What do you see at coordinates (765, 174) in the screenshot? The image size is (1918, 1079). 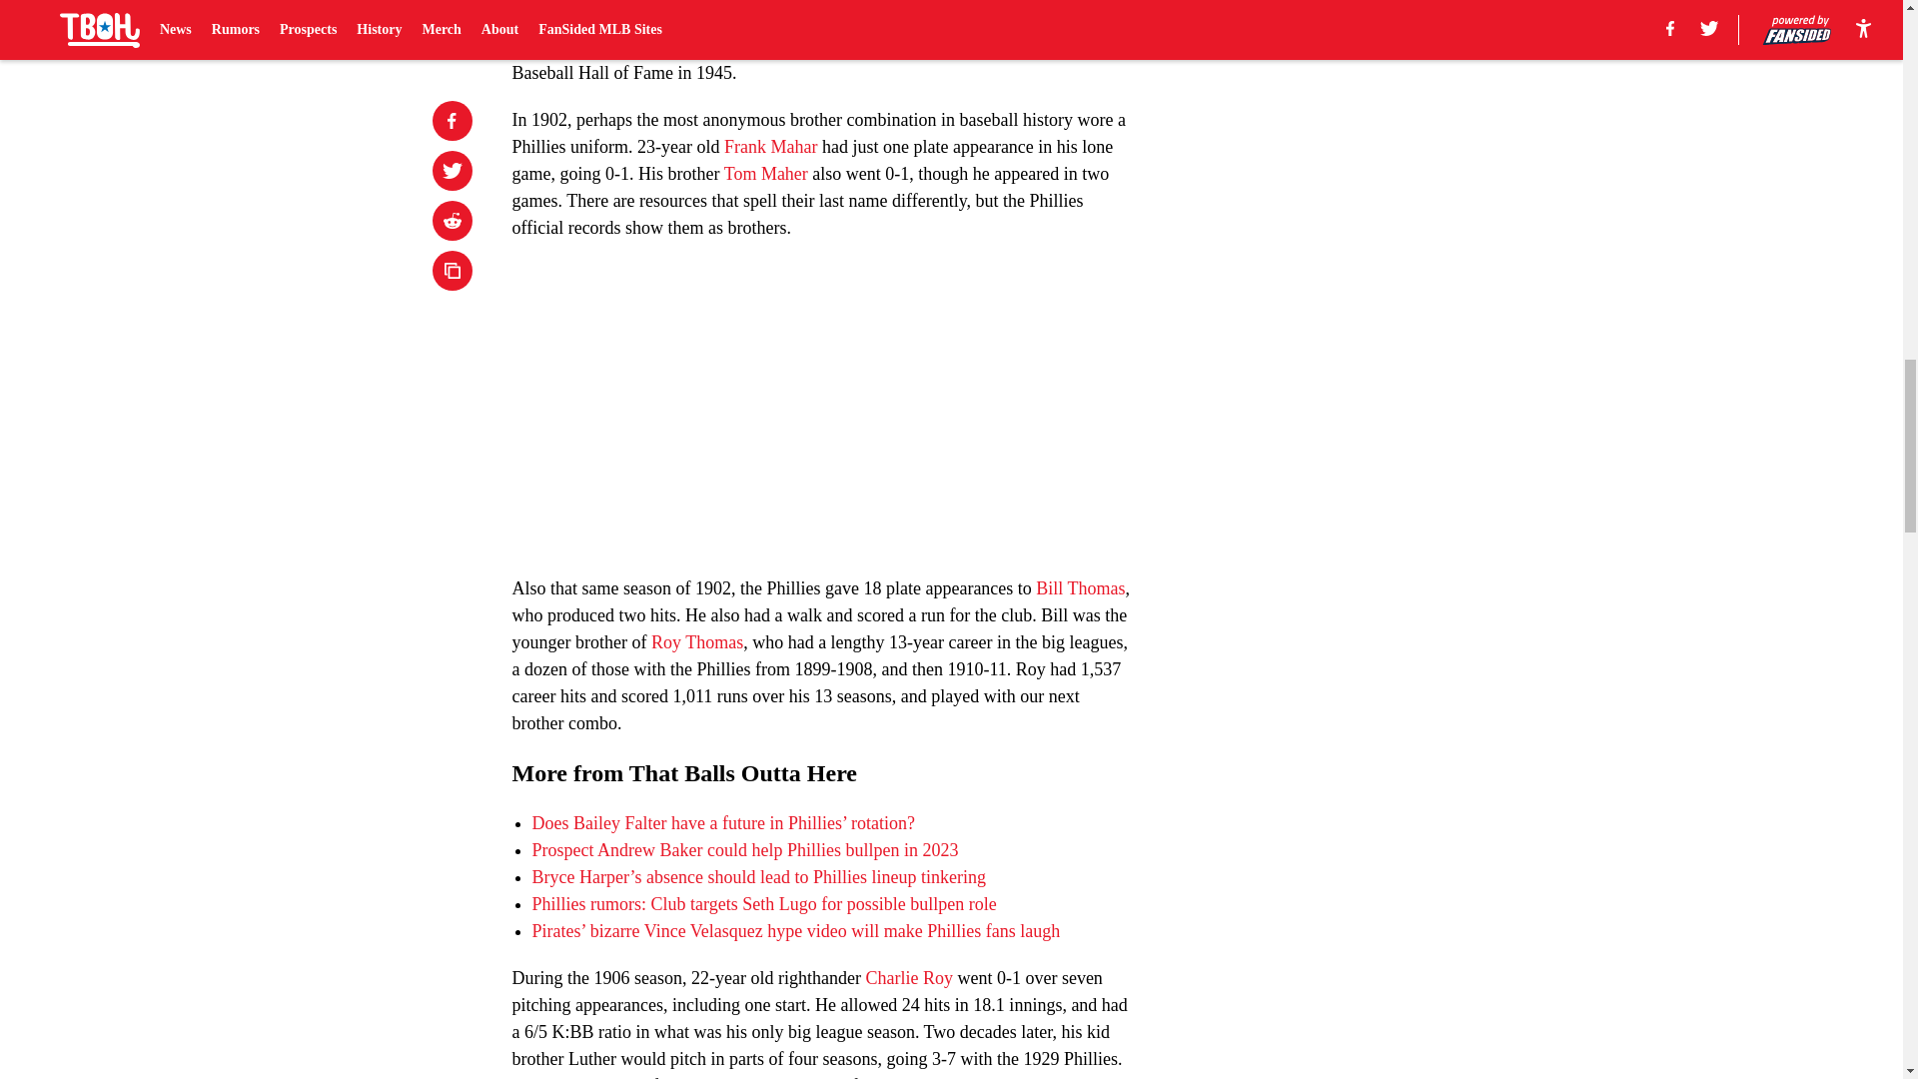 I see `Tom Maher` at bounding box center [765, 174].